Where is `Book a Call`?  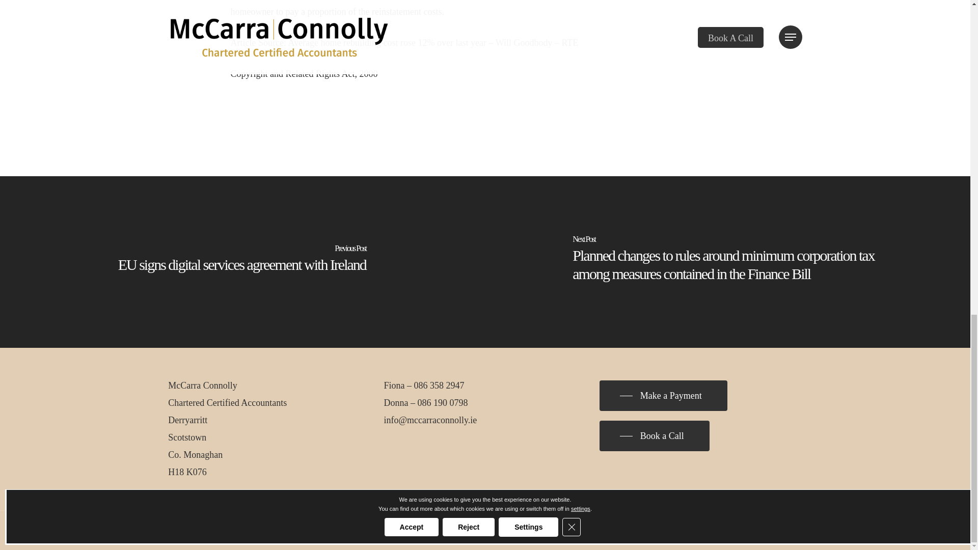
Book a Call is located at coordinates (655, 436).